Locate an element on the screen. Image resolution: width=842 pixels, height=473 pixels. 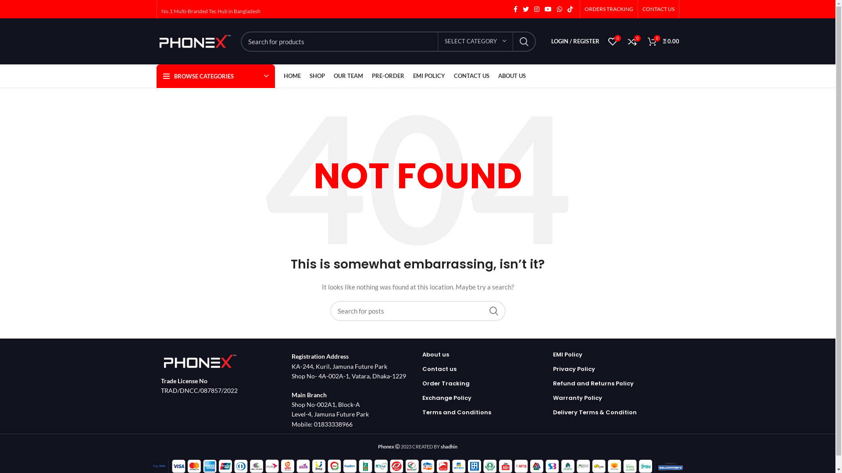
SELECT CATEGORY is located at coordinates (475, 42).